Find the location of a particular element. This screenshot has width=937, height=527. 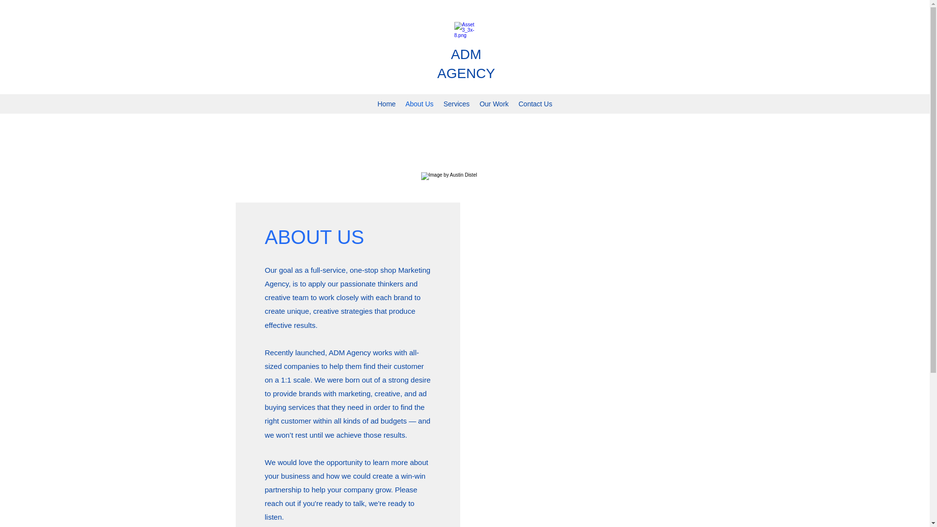

About Us is located at coordinates (419, 103).